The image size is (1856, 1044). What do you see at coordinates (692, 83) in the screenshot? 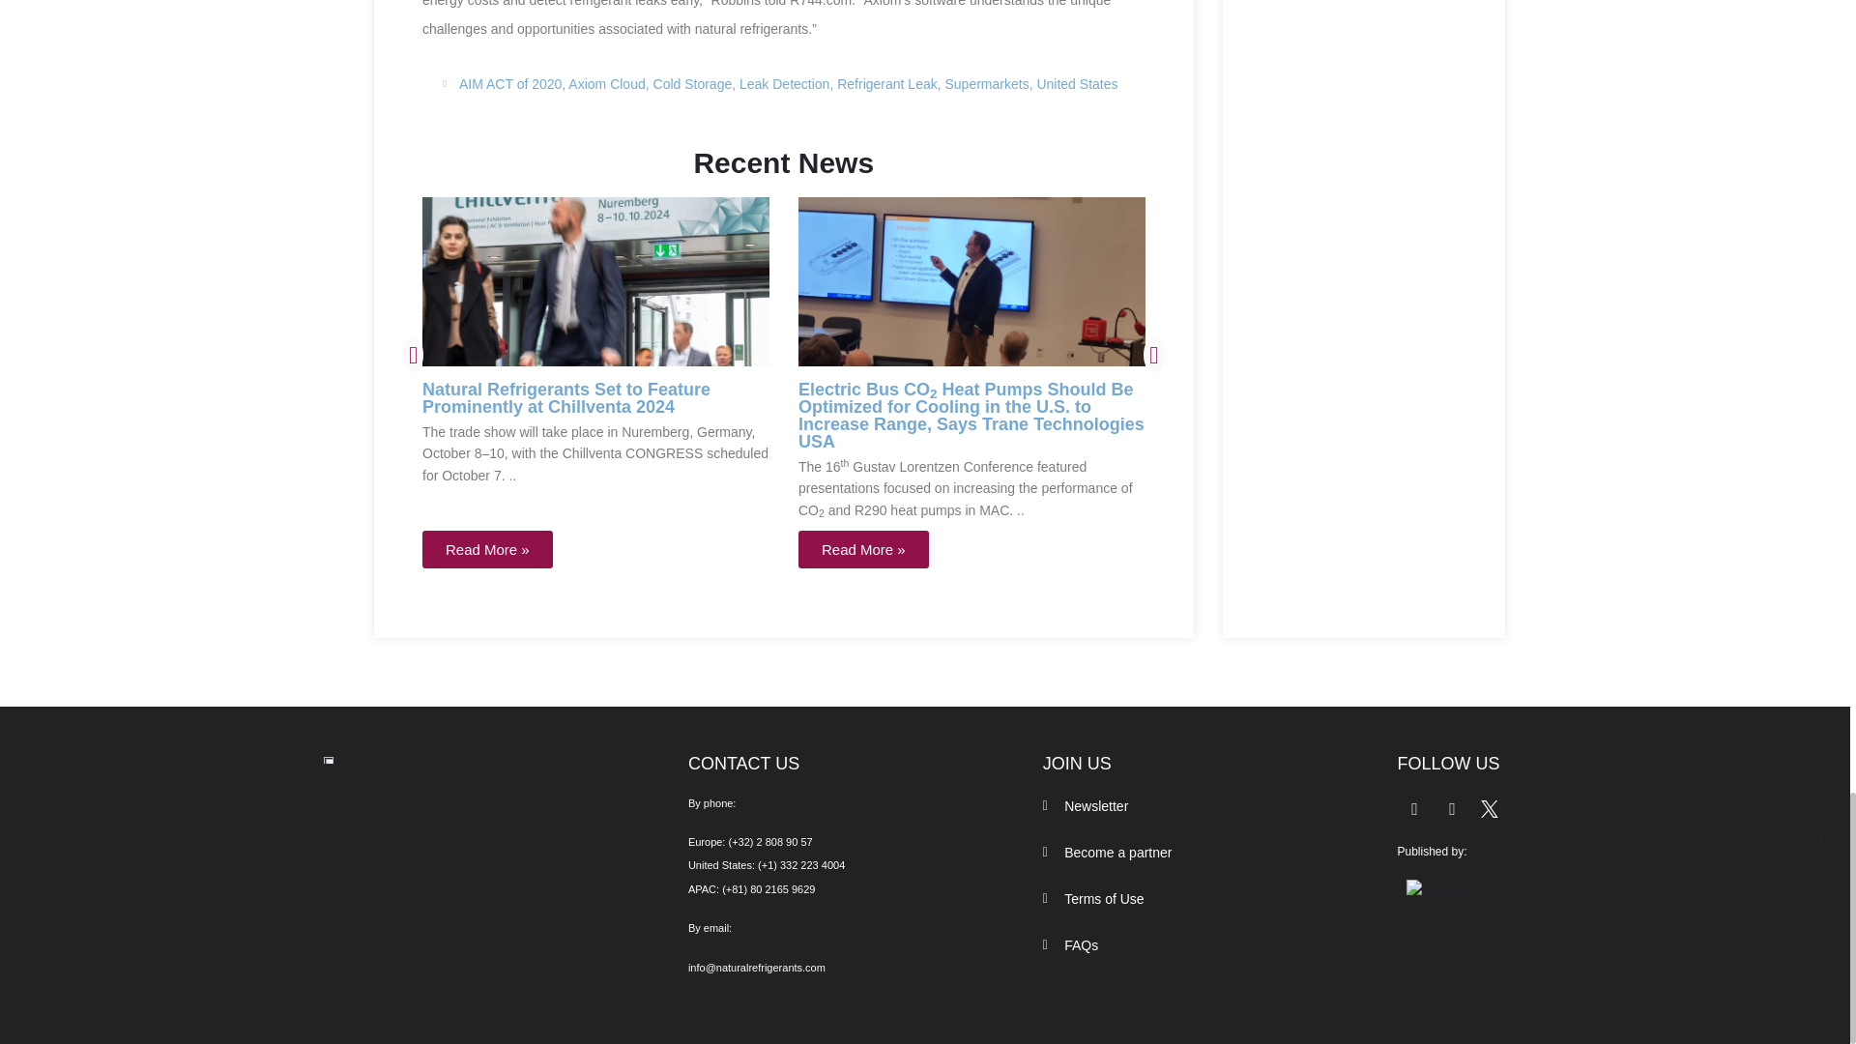
I see `Cold Storage` at bounding box center [692, 83].